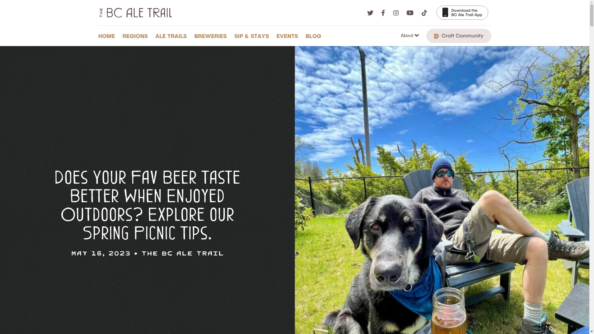  I want to click on Download the
BC Ale Trail App, so click(462, 13).